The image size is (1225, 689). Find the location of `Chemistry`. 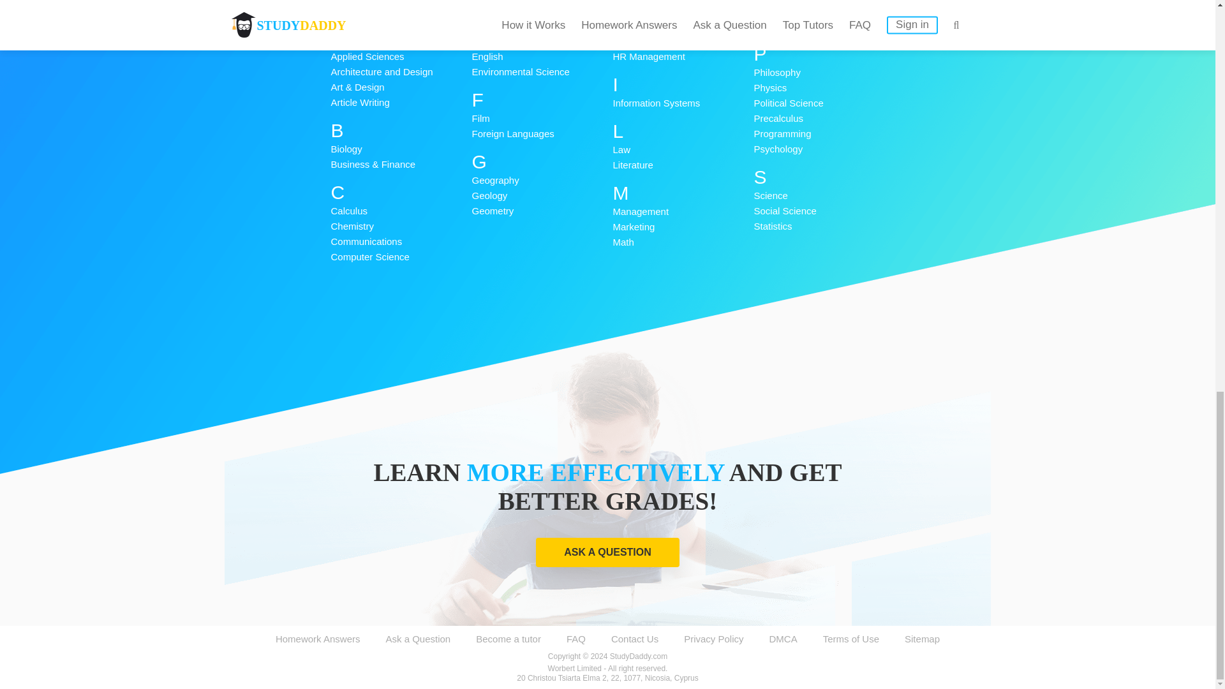

Chemistry is located at coordinates (401, 226).